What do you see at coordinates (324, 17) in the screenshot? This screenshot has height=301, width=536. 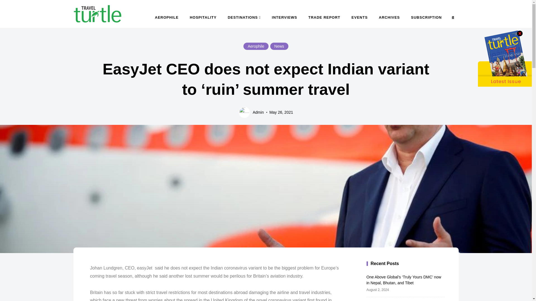 I see `TRADE REPORT` at bounding box center [324, 17].